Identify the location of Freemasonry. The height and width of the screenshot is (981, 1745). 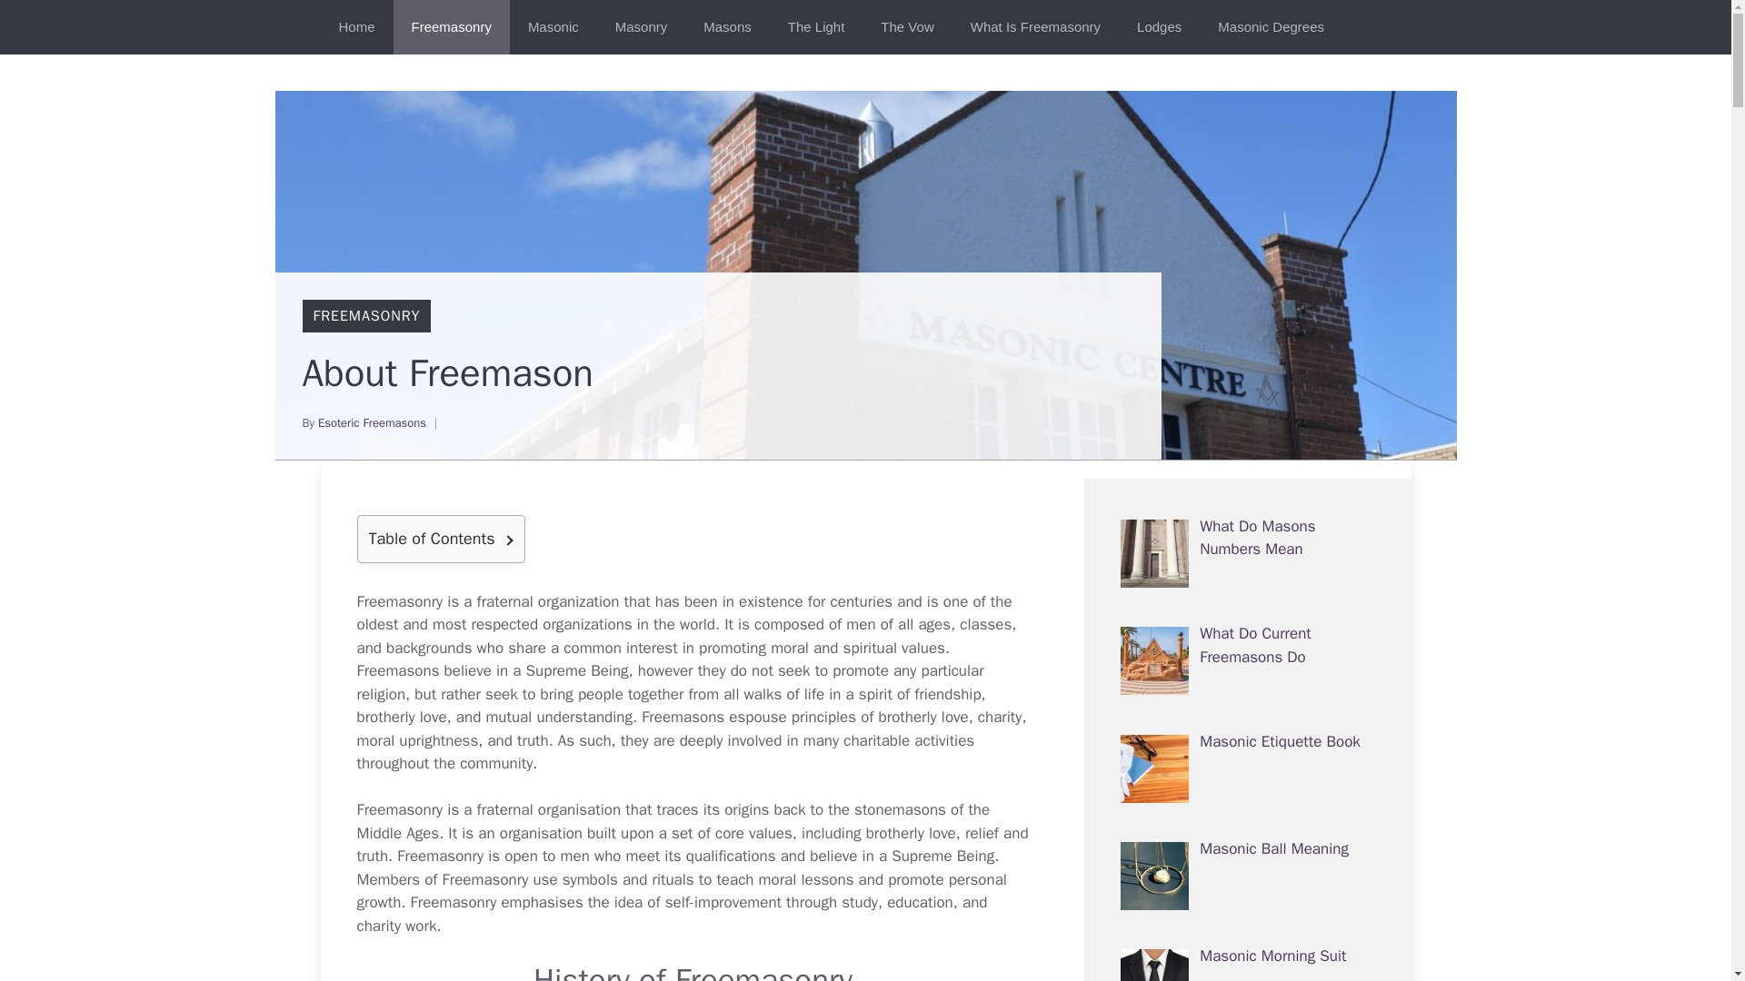
(399, 809).